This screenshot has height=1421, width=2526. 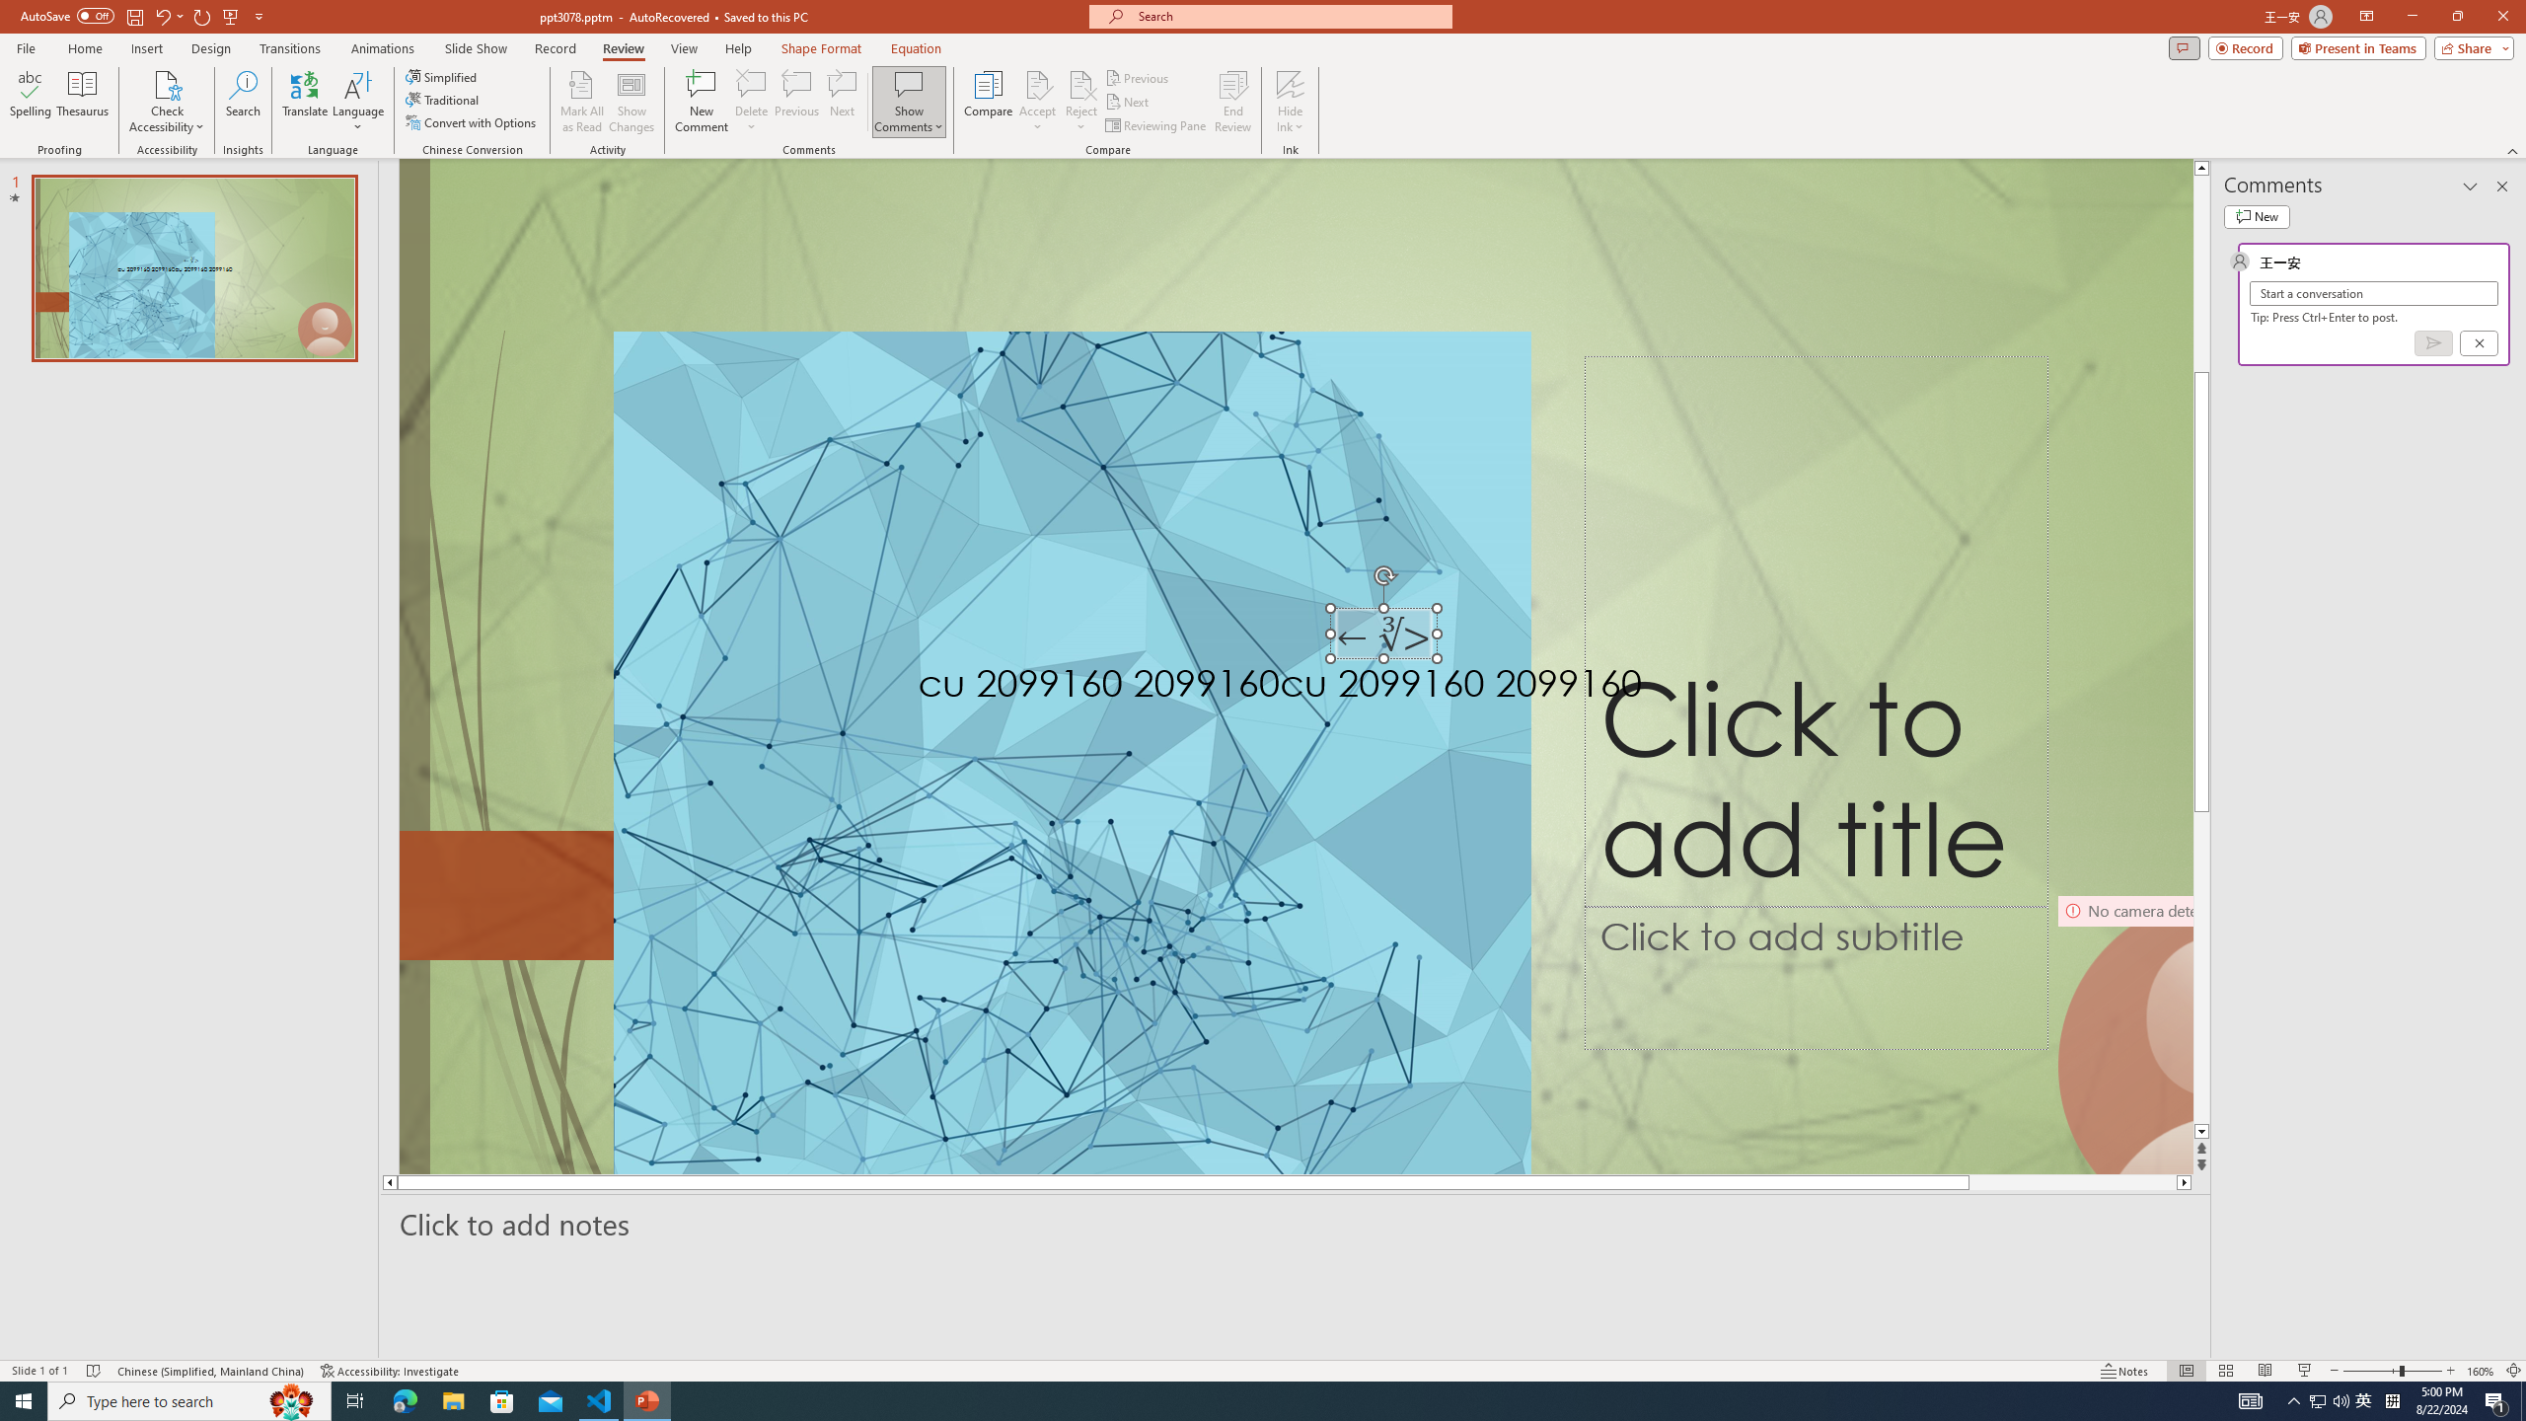 I want to click on End Review, so click(x=1231, y=102).